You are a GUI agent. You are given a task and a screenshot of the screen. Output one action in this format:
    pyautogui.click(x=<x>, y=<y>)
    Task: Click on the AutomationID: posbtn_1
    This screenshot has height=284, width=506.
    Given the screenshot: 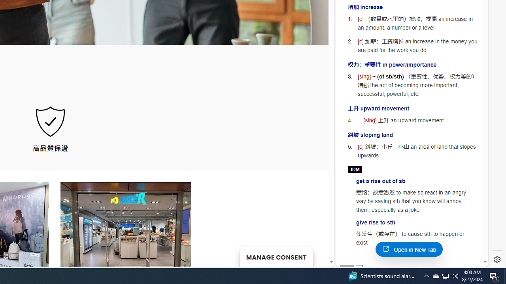 What is the action you would take?
    pyautogui.click(x=359, y=268)
    